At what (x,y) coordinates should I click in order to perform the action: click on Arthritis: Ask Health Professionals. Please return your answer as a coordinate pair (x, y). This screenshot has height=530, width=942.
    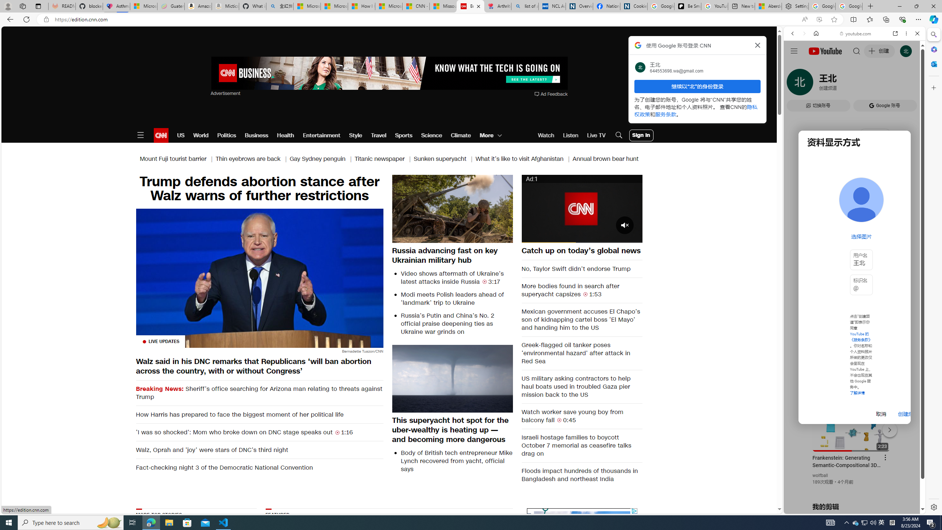
    Looking at the image, I should click on (497, 6).